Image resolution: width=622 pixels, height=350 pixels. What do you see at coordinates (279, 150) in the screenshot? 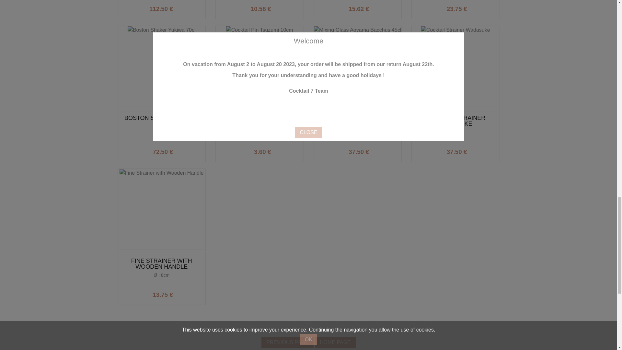
I see `More info` at bounding box center [279, 150].